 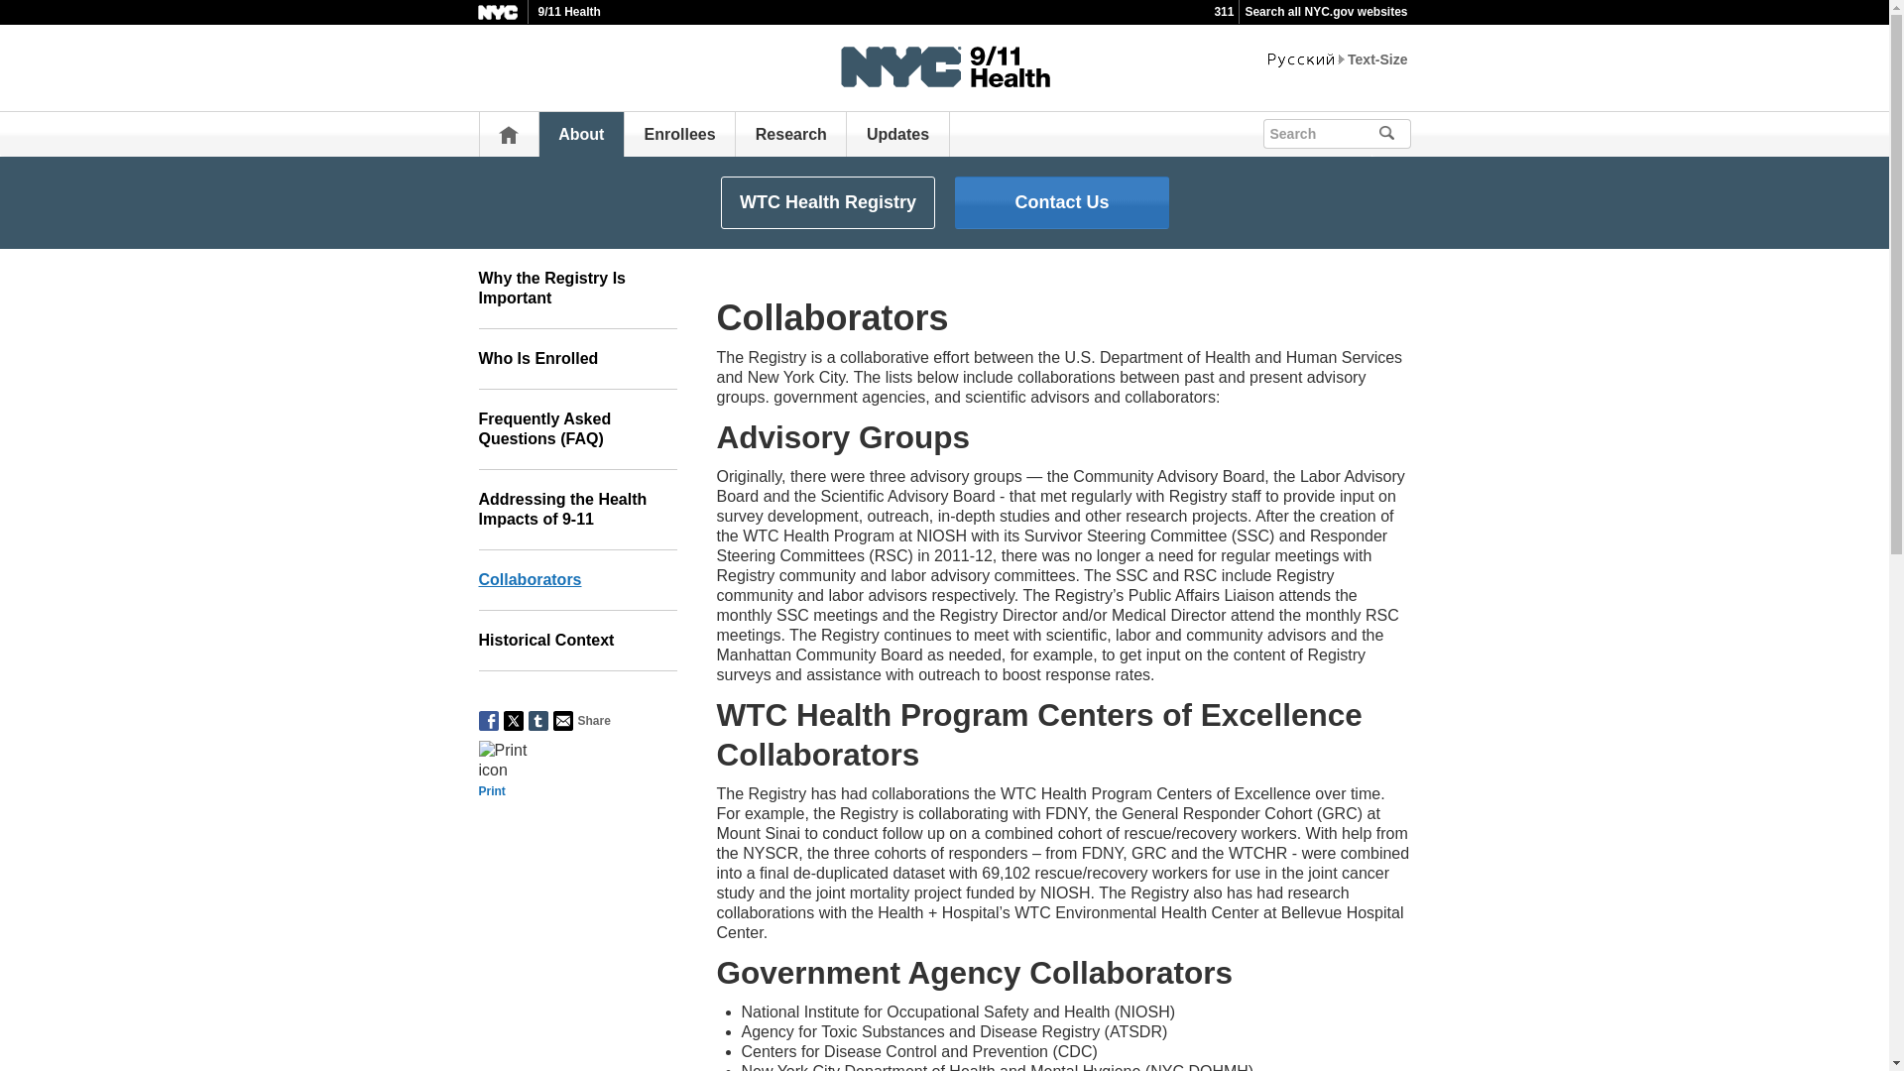 I want to click on 311, so click(x=1224, y=12).